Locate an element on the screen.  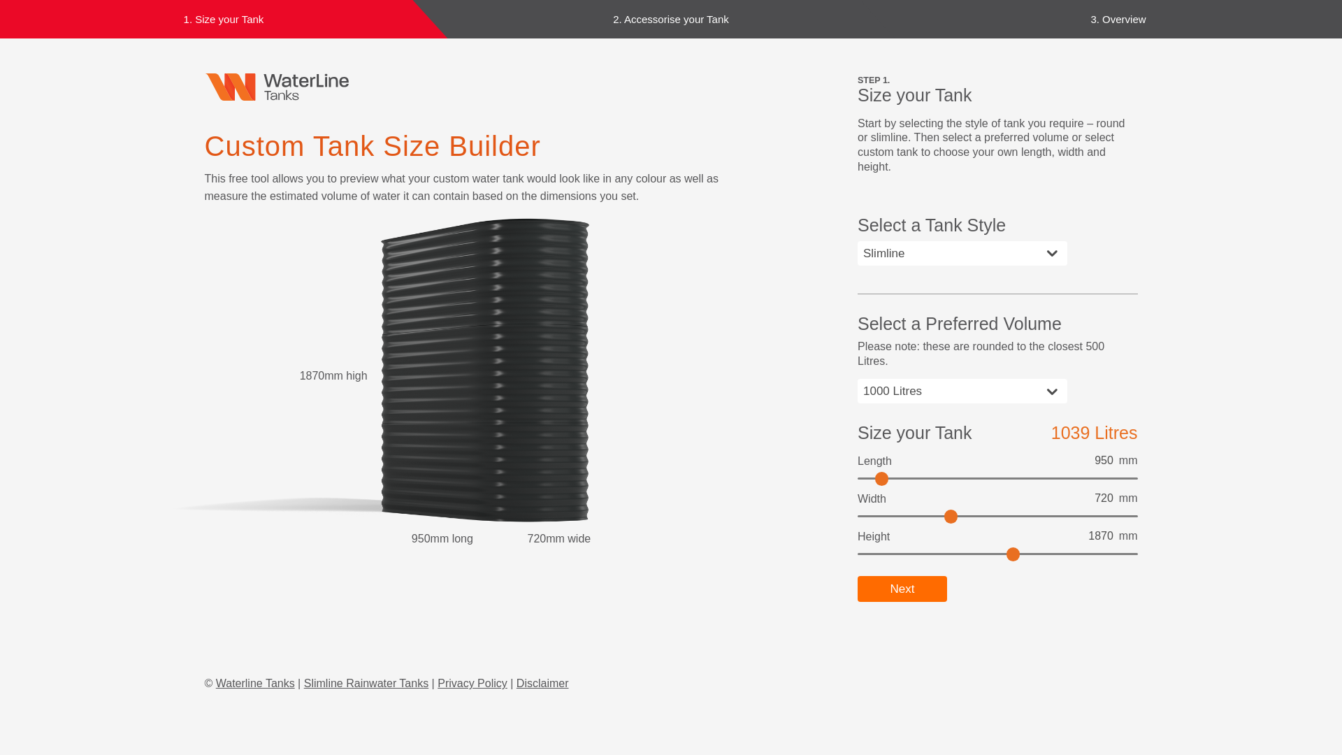
Waterline Tanks is located at coordinates (256, 684).